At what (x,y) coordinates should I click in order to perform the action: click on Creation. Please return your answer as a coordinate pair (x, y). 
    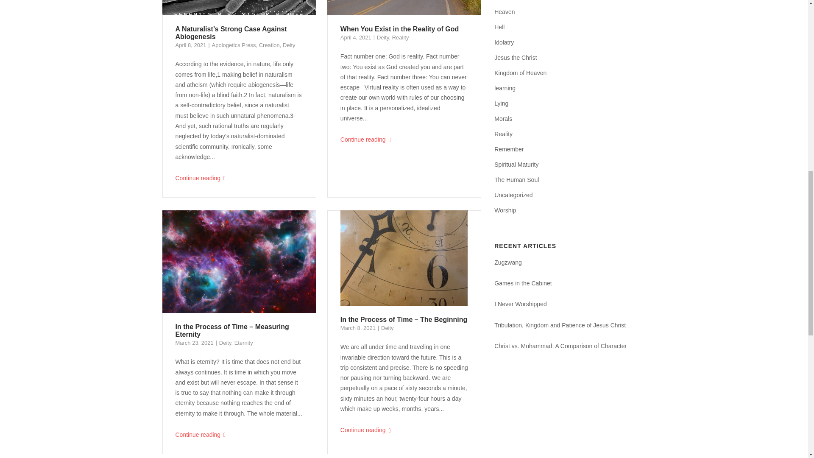
    Looking at the image, I should click on (269, 45).